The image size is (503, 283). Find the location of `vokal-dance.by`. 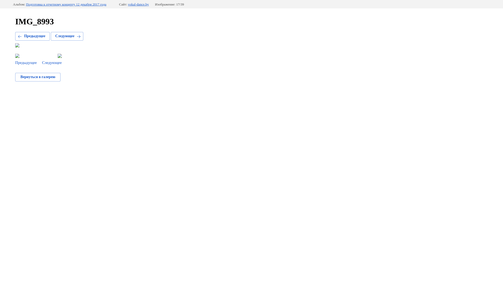

vokal-dance.by is located at coordinates (139, 4).